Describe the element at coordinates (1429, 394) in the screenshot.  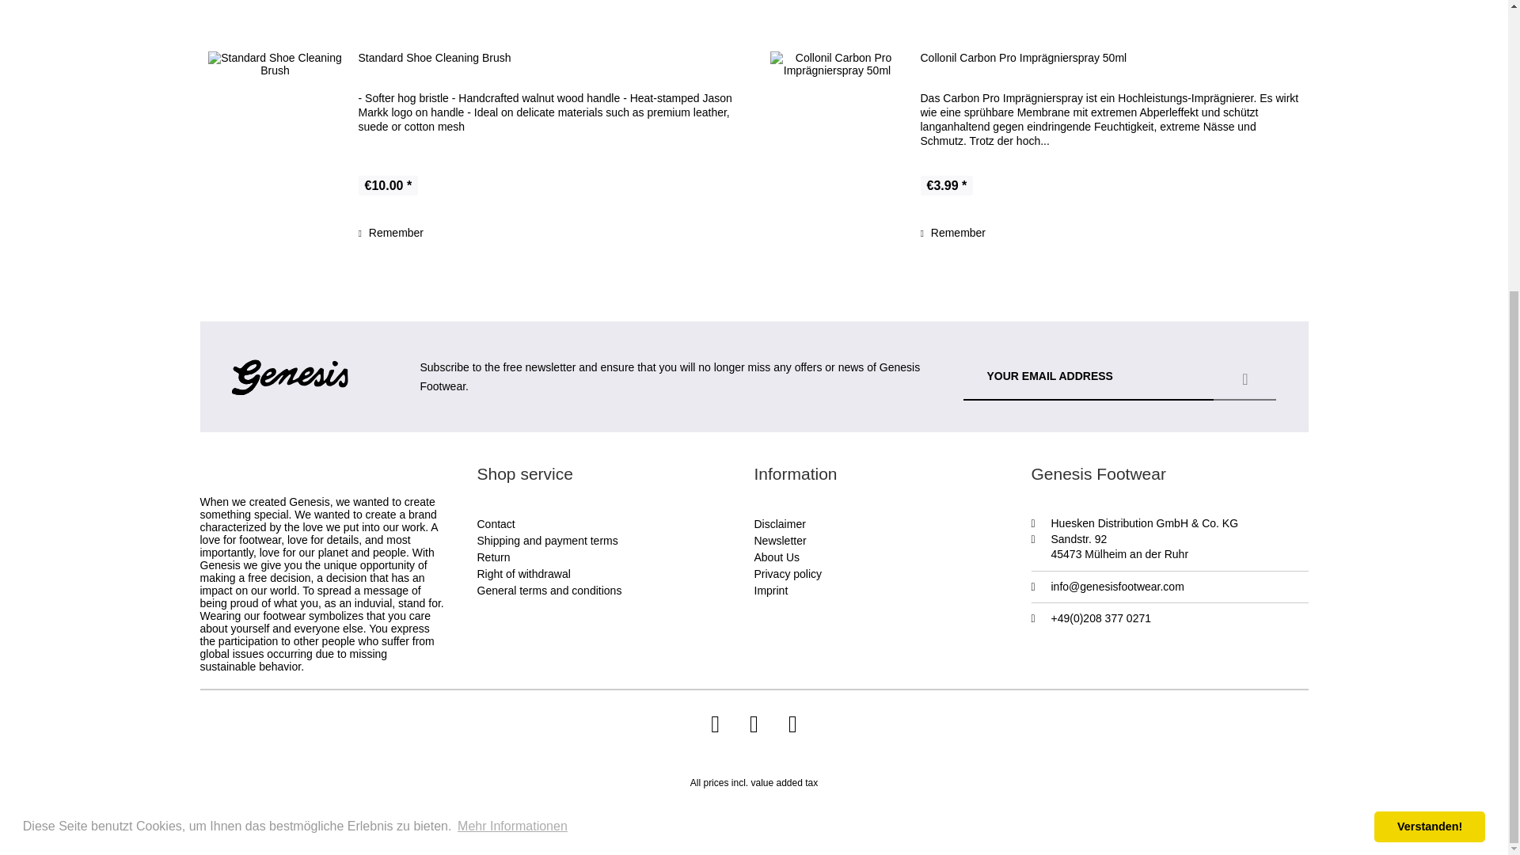
I see `Verstanden!` at that location.